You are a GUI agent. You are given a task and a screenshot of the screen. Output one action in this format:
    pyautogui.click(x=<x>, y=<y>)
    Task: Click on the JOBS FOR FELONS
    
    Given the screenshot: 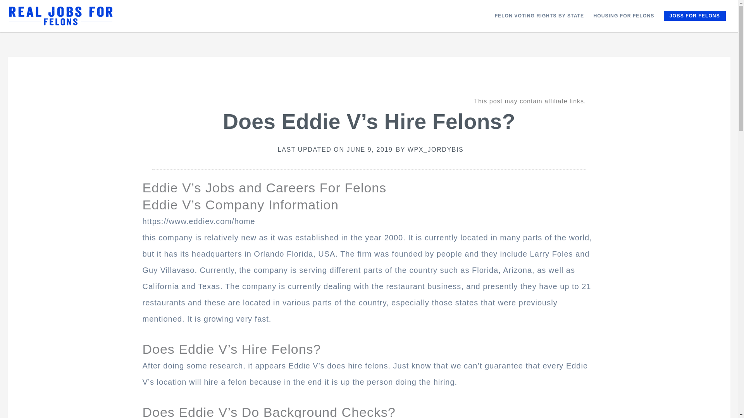 What is the action you would take?
    pyautogui.click(x=694, y=16)
    